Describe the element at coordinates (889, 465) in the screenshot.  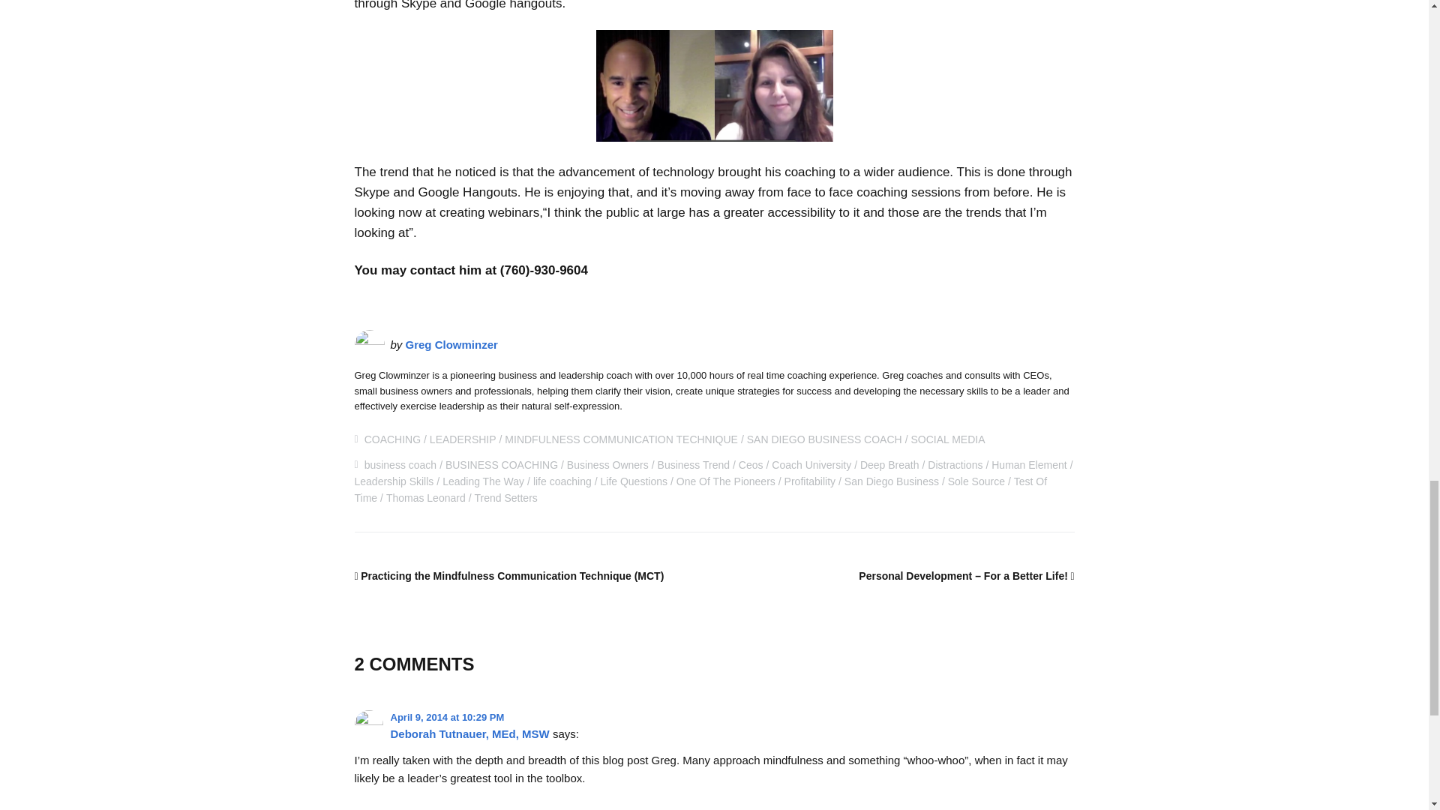
I see `Deep Breath` at that location.